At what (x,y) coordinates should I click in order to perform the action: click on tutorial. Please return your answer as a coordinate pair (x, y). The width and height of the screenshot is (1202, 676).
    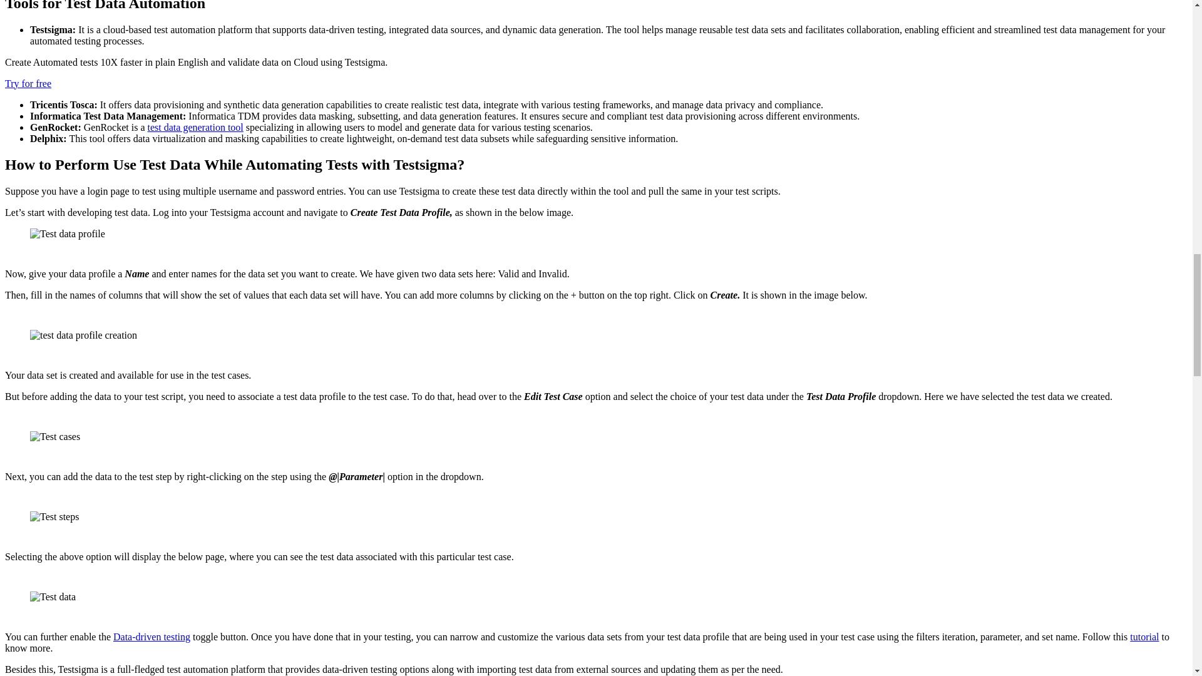
    Looking at the image, I should click on (1144, 637).